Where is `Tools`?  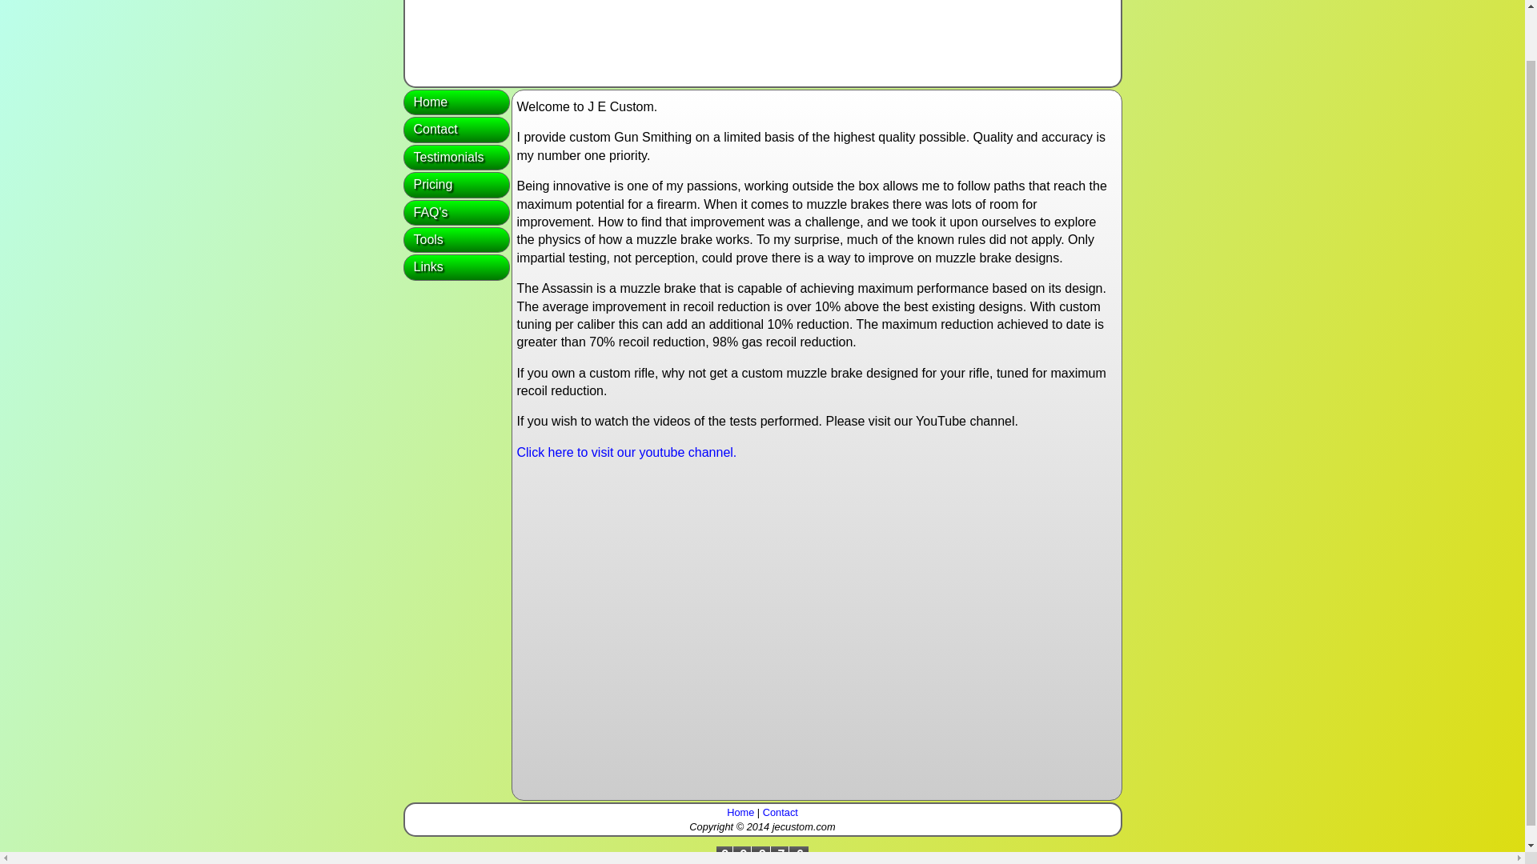 Tools is located at coordinates (456, 240).